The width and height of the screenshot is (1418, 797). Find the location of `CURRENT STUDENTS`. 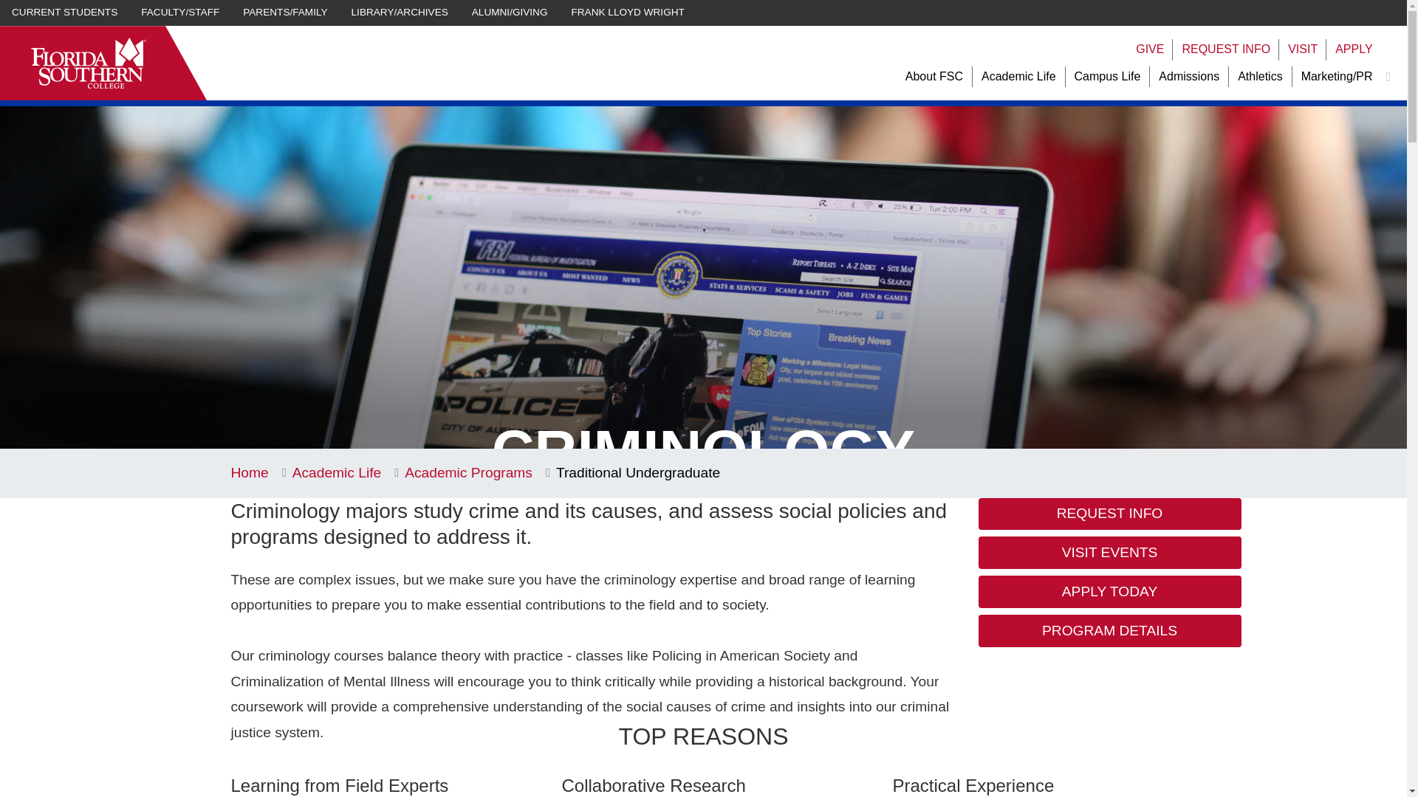

CURRENT STUDENTS is located at coordinates (64, 13).